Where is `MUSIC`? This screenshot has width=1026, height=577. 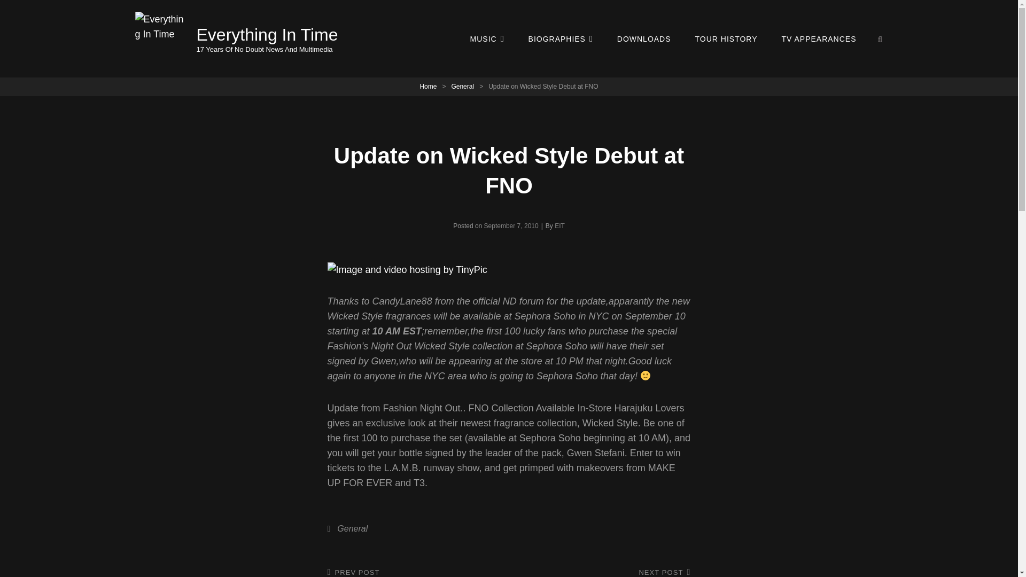 MUSIC is located at coordinates (487, 38).